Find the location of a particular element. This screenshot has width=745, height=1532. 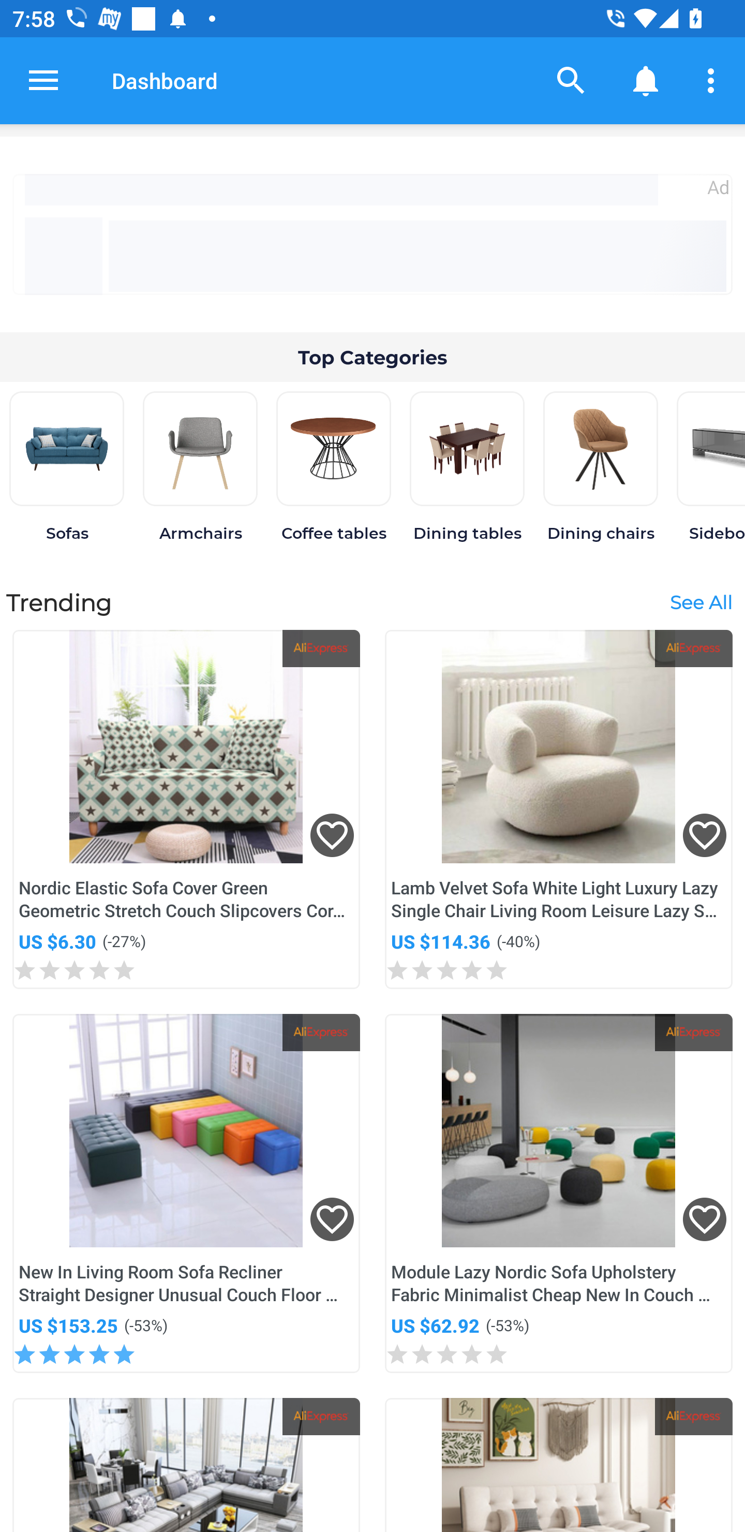

Search is located at coordinates (571, 80).